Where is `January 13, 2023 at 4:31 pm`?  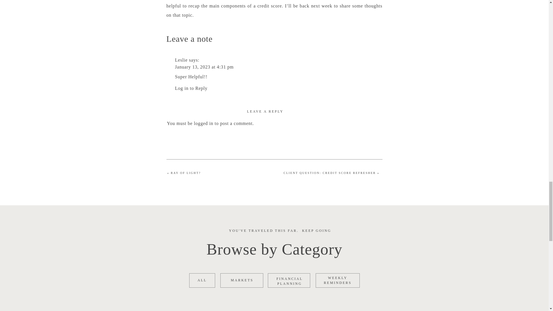 January 13, 2023 at 4:31 pm is located at coordinates (204, 67).